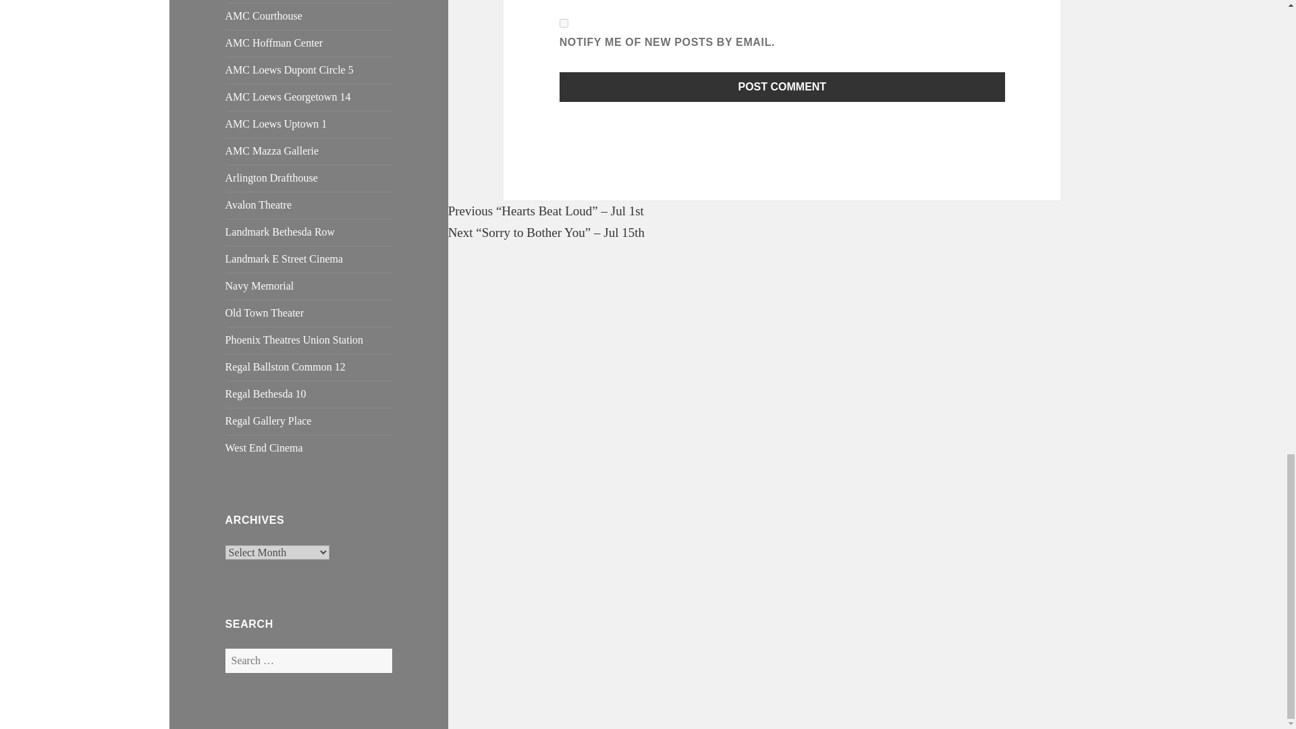 Image resolution: width=1296 pixels, height=729 pixels. I want to click on Regal Gallery Place, so click(269, 420).